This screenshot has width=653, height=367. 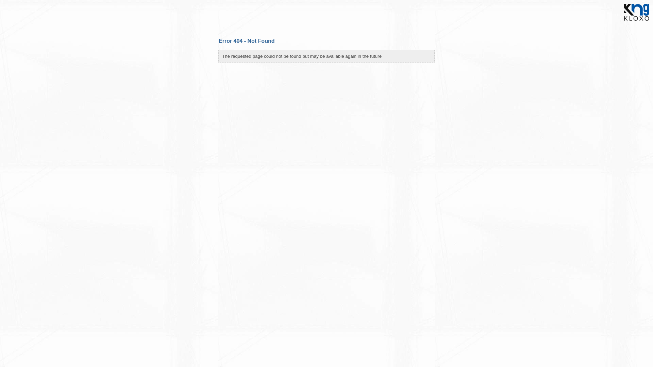 What do you see at coordinates (637, 23) in the screenshot?
I see `KloxoNG website` at bounding box center [637, 23].